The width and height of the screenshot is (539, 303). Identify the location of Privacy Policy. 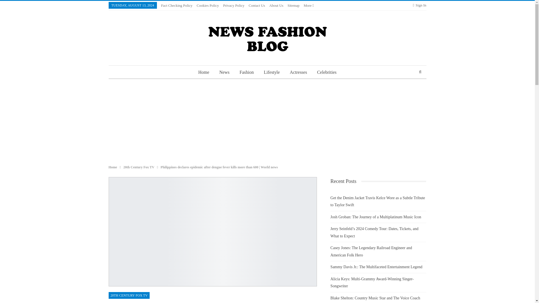
(234, 5).